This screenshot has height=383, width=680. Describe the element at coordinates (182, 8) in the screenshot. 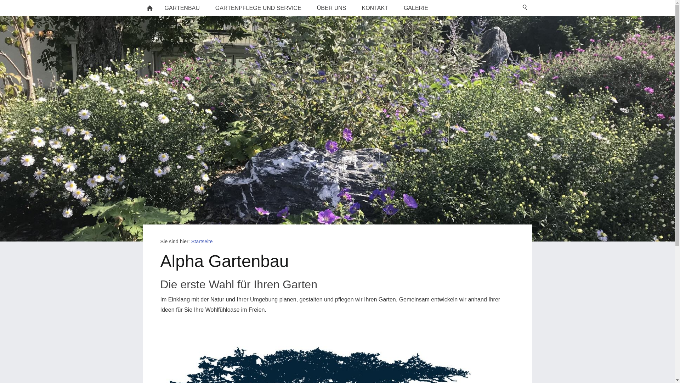

I see `GARTENBAU` at that location.